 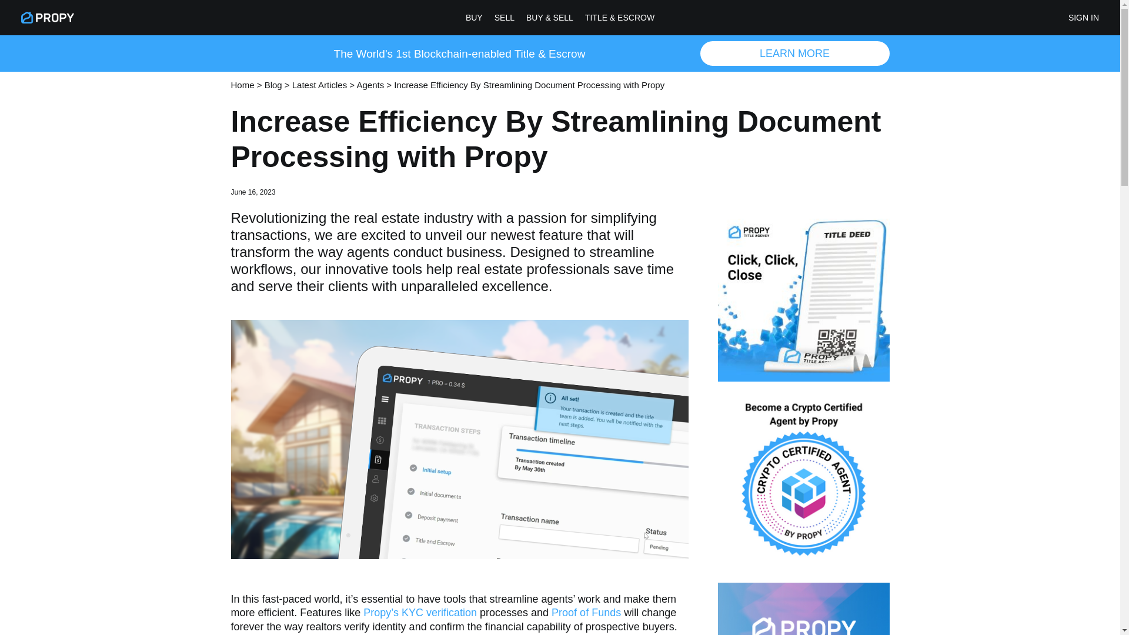 I want to click on BUY, so click(x=474, y=18).